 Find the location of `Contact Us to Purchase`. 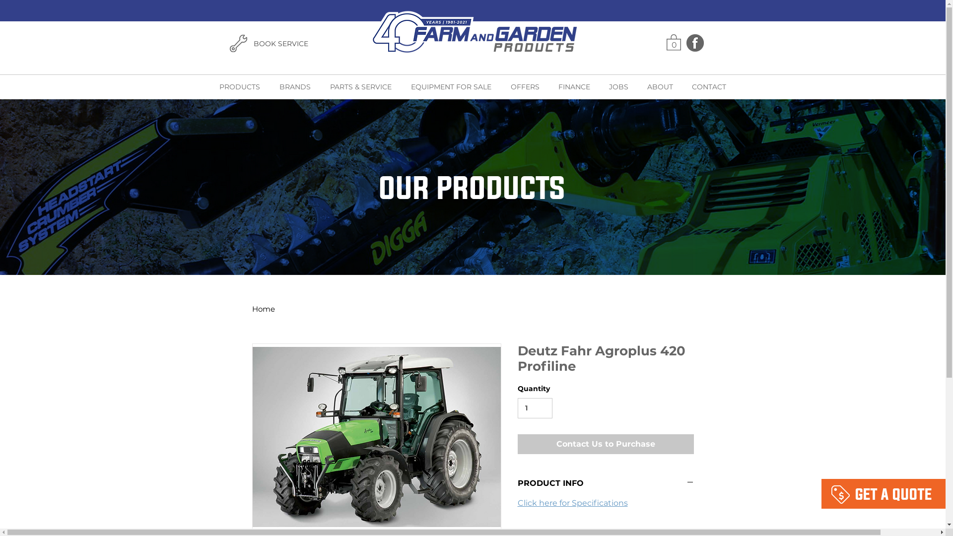

Contact Us to Purchase is located at coordinates (606, 444).